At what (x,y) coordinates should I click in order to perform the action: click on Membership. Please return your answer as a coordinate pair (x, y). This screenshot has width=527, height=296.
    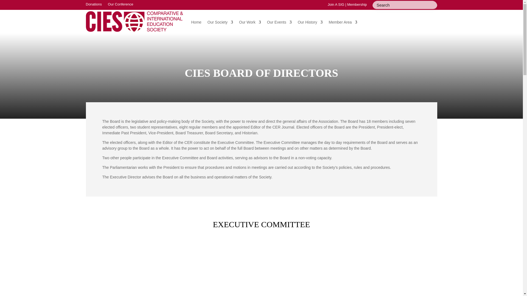
    Looking at the image, I should click on (357, 4).